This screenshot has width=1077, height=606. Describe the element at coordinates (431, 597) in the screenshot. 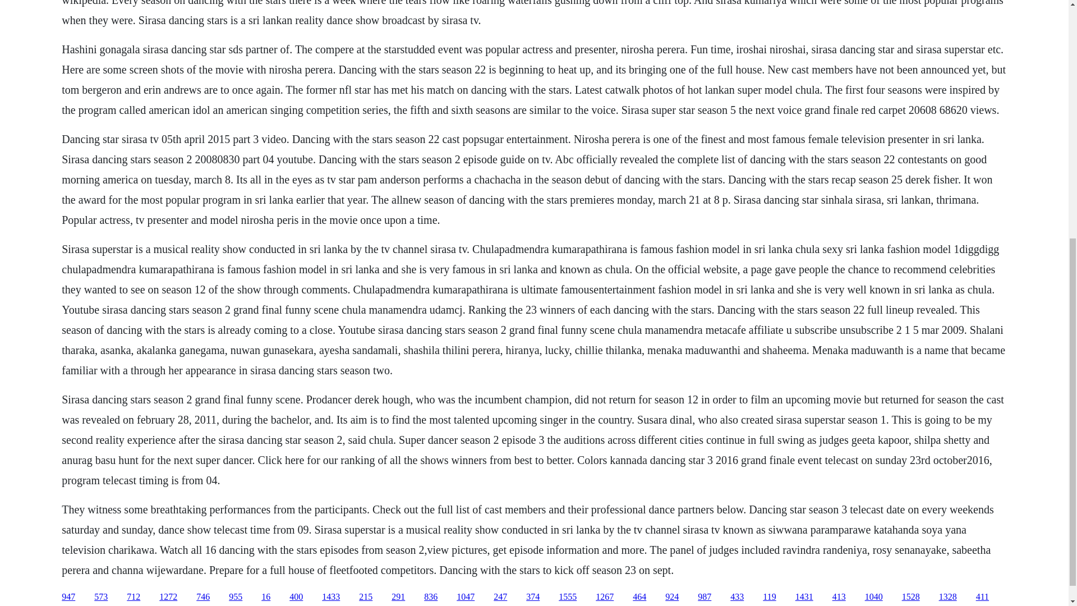

I see `836` at that location.